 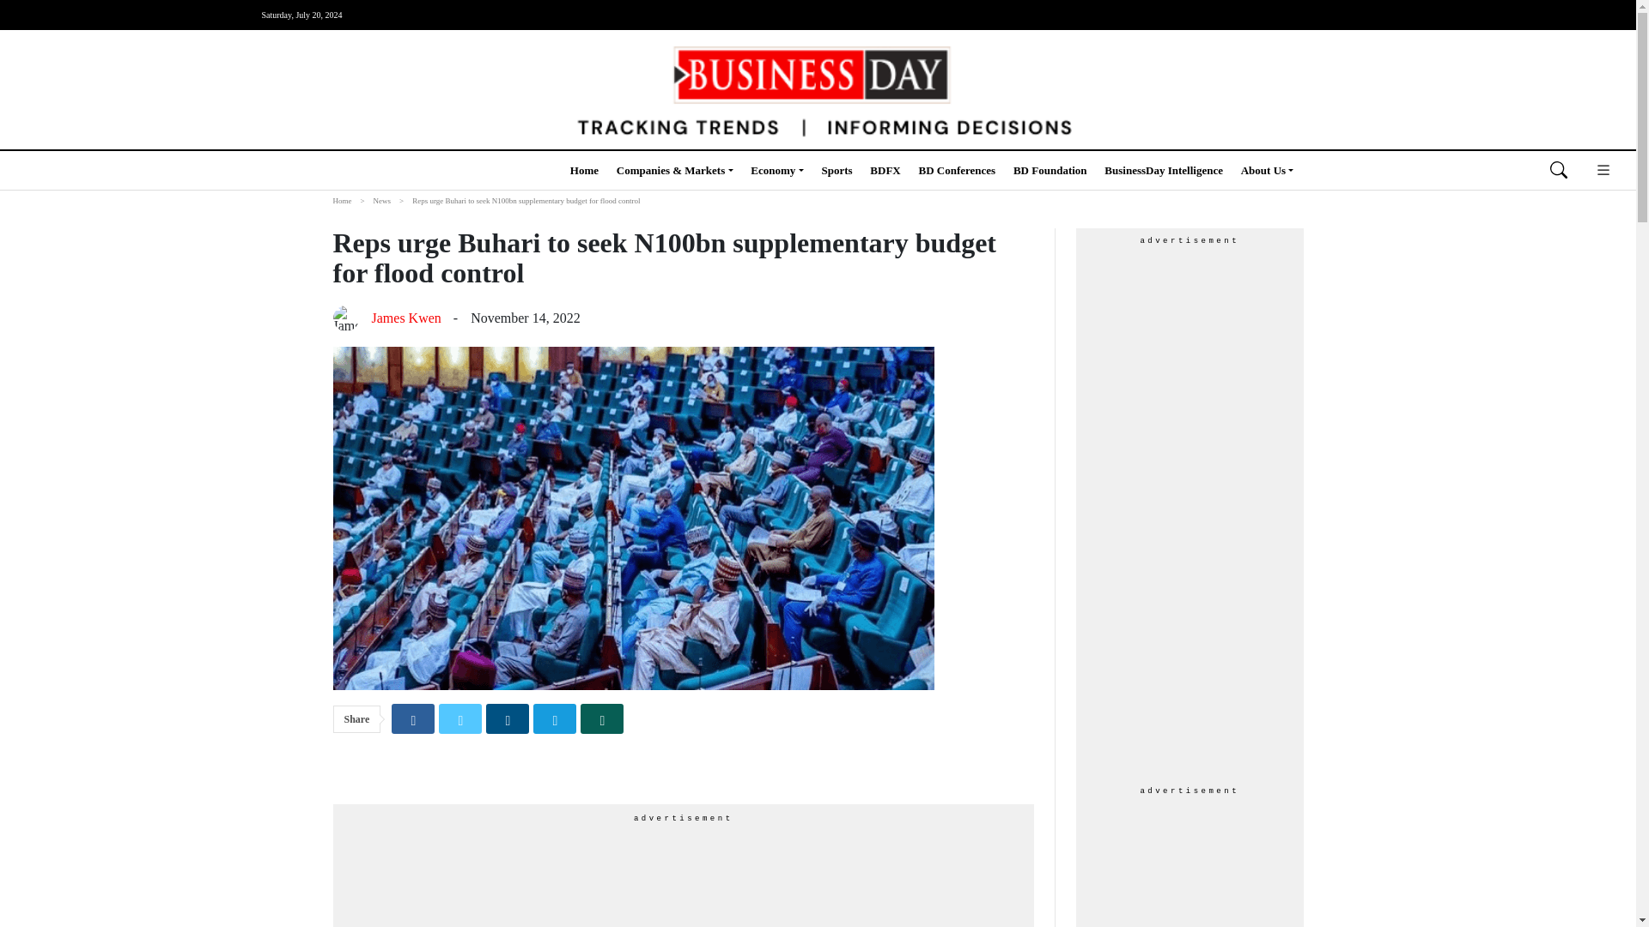 I want to click on About Us, so click(x=1268, y=170).